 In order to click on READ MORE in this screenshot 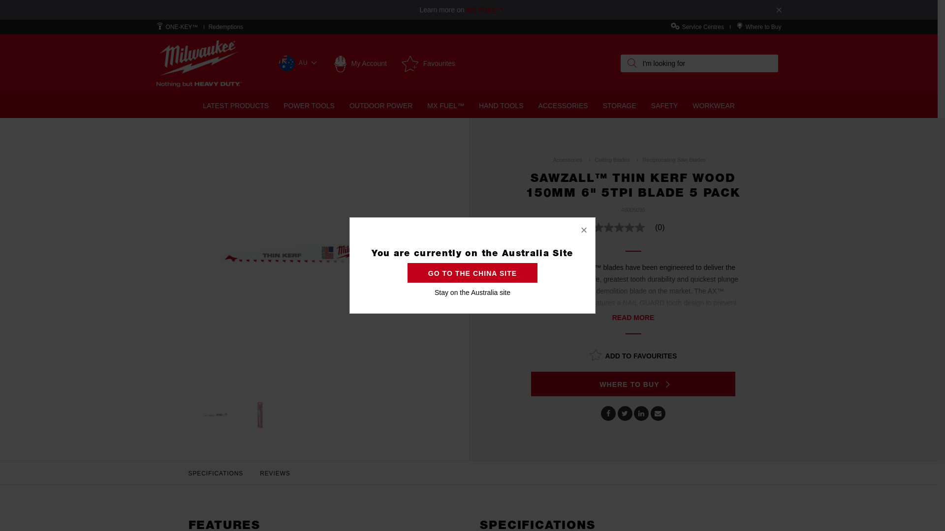, I will do `click(633, 318)`.